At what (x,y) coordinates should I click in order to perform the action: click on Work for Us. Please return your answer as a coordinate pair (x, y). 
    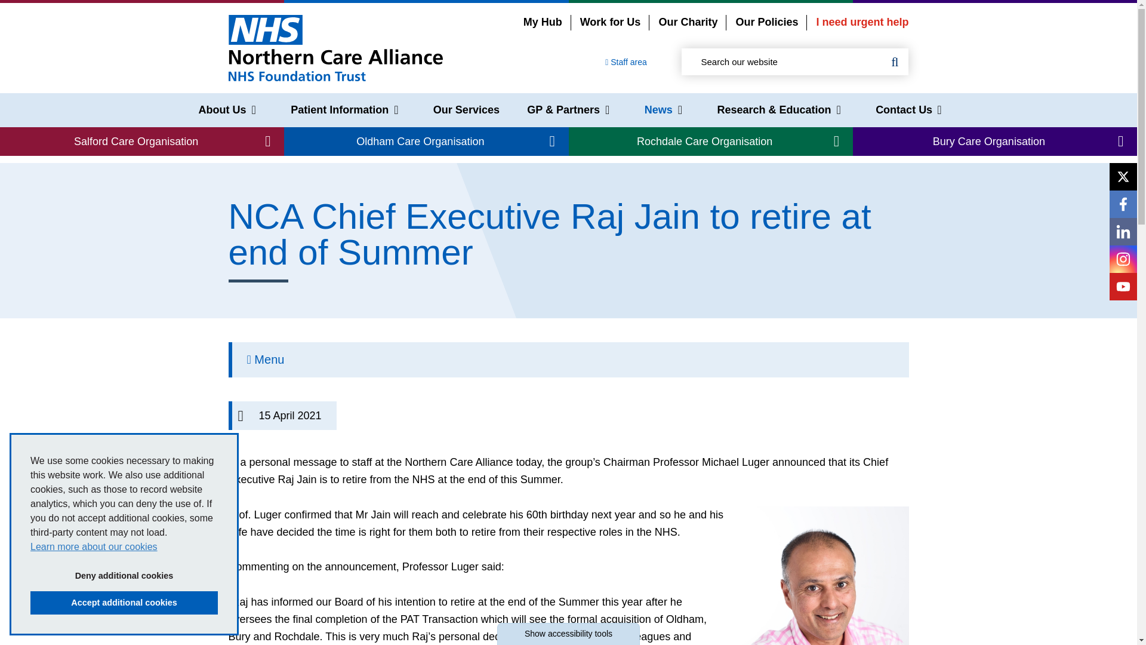
    Looking at the image, I should click on (610, 22).